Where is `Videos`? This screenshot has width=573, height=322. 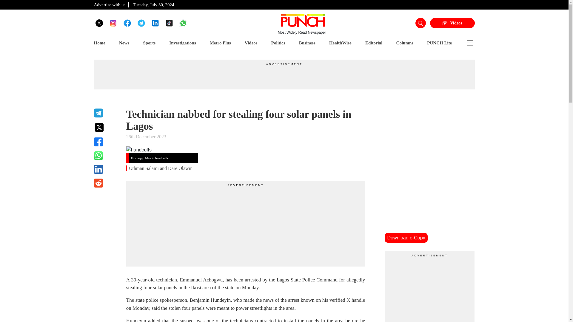
Videos is located at coordinates (452, 23).